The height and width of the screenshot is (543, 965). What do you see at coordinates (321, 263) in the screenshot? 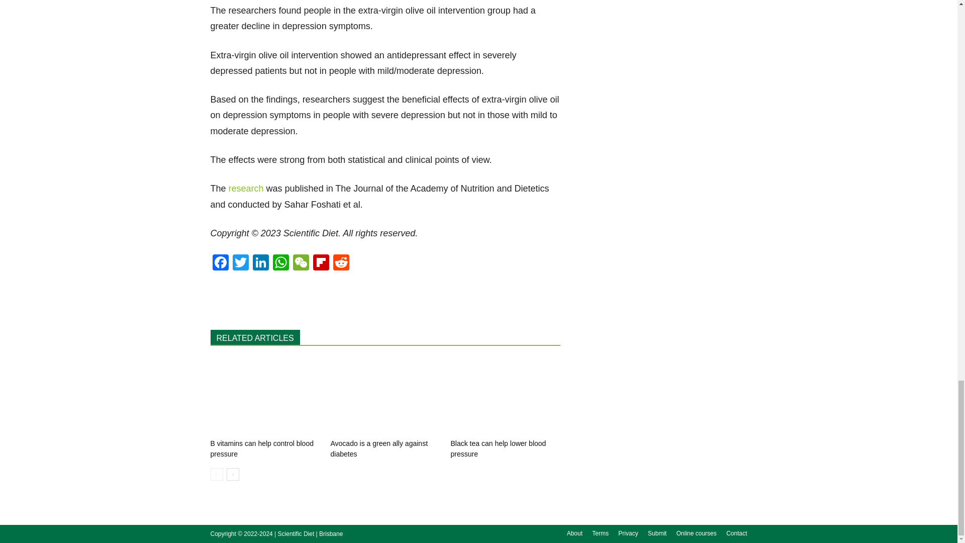
I see `Flipboard` at bounding box center [321, 263].